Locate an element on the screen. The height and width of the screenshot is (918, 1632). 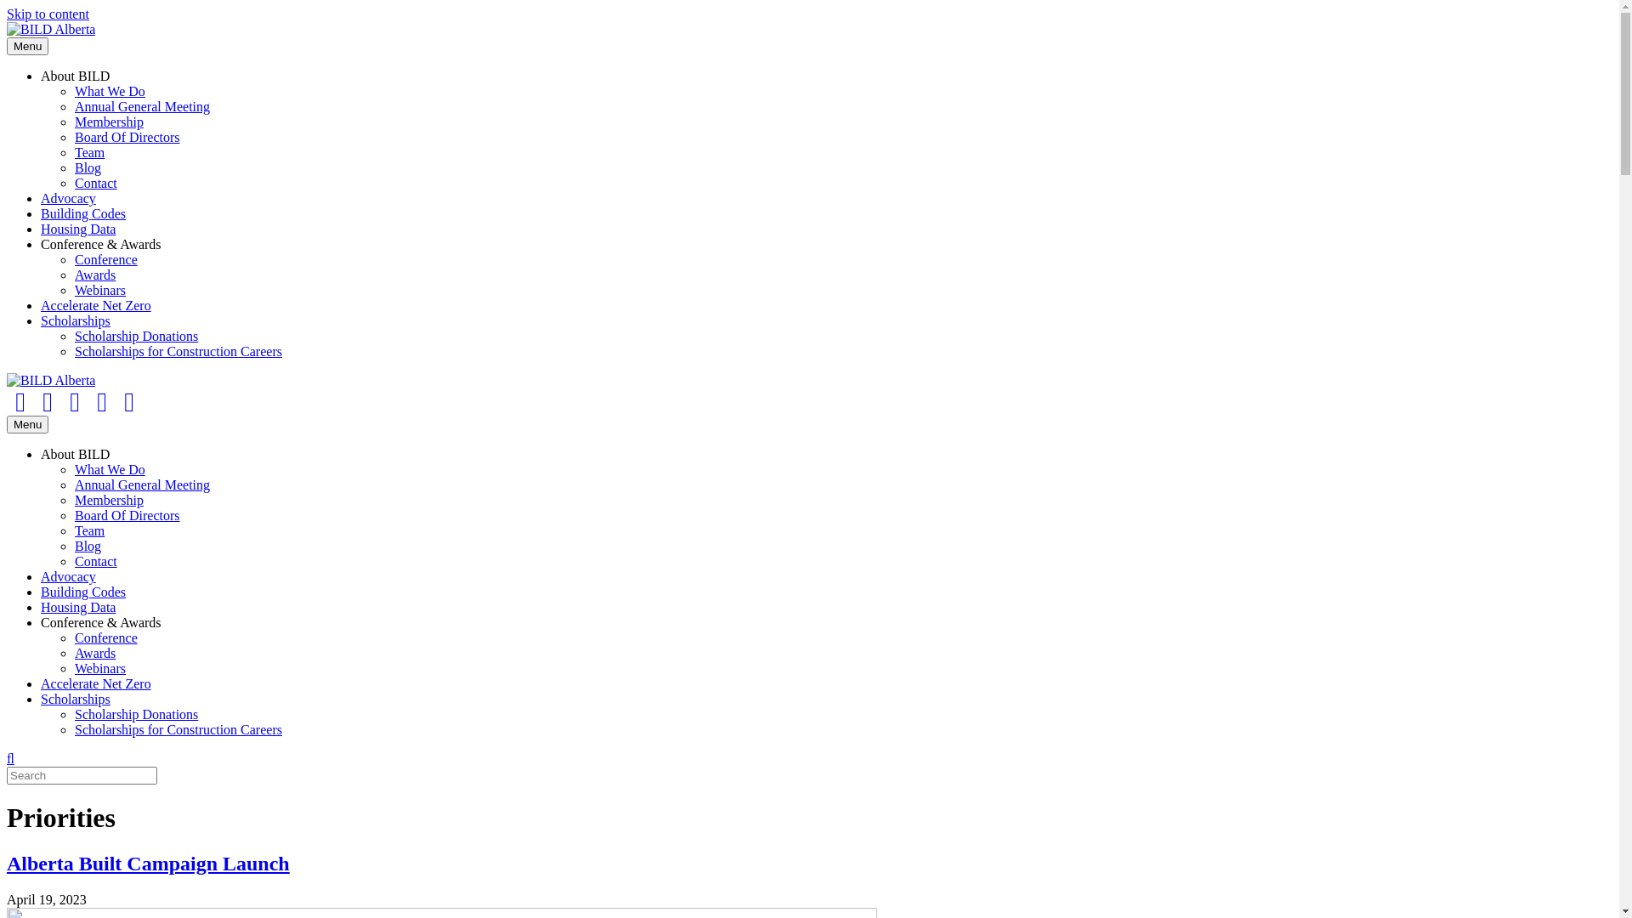
Blog is located at coordinates (88, 546).